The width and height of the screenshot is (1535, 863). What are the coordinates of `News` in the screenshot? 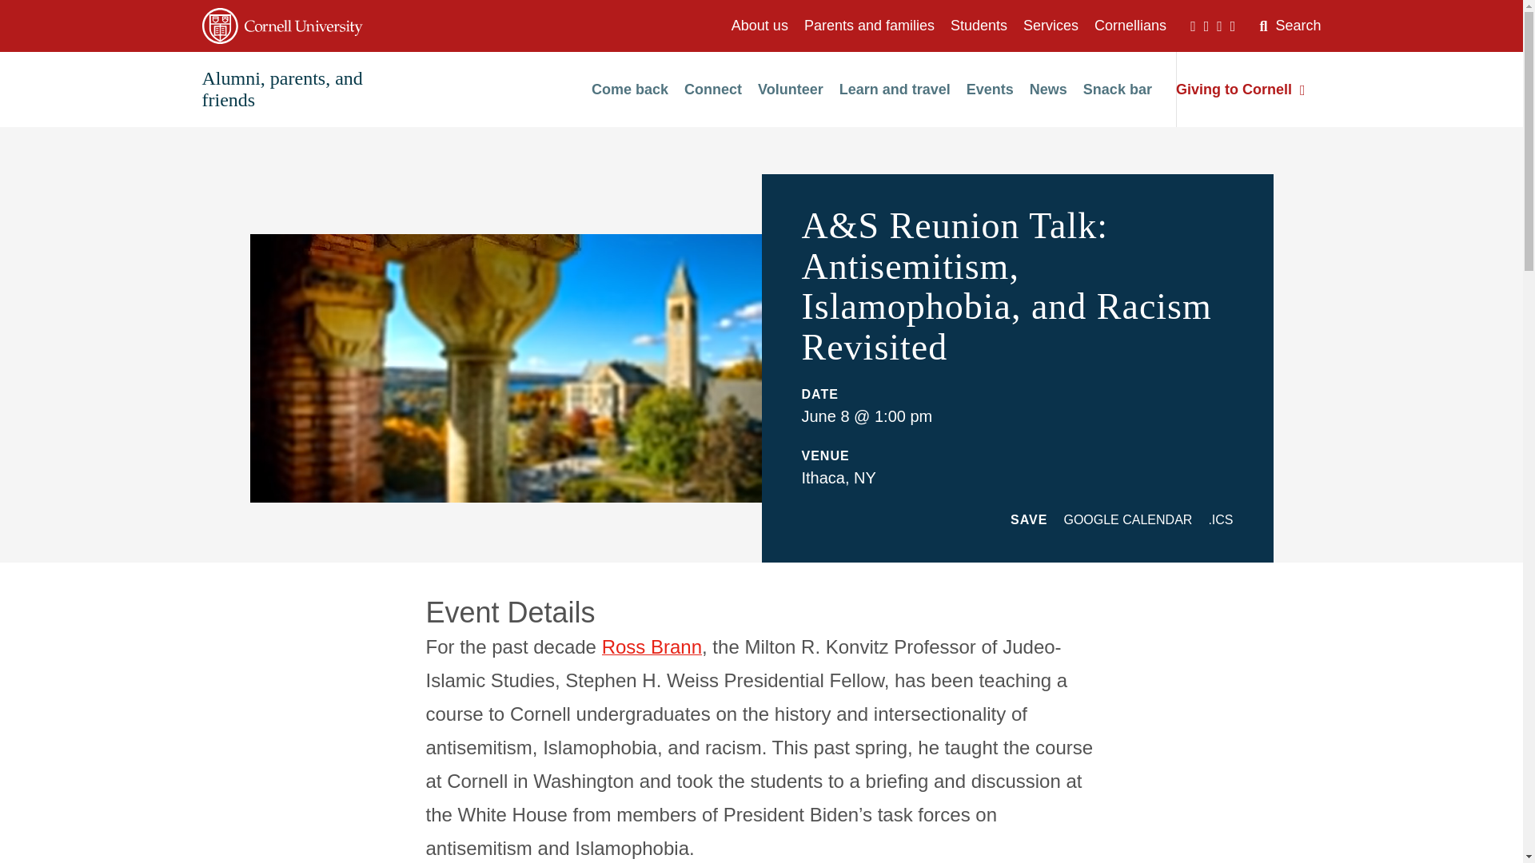 It's located at (1048, 89).